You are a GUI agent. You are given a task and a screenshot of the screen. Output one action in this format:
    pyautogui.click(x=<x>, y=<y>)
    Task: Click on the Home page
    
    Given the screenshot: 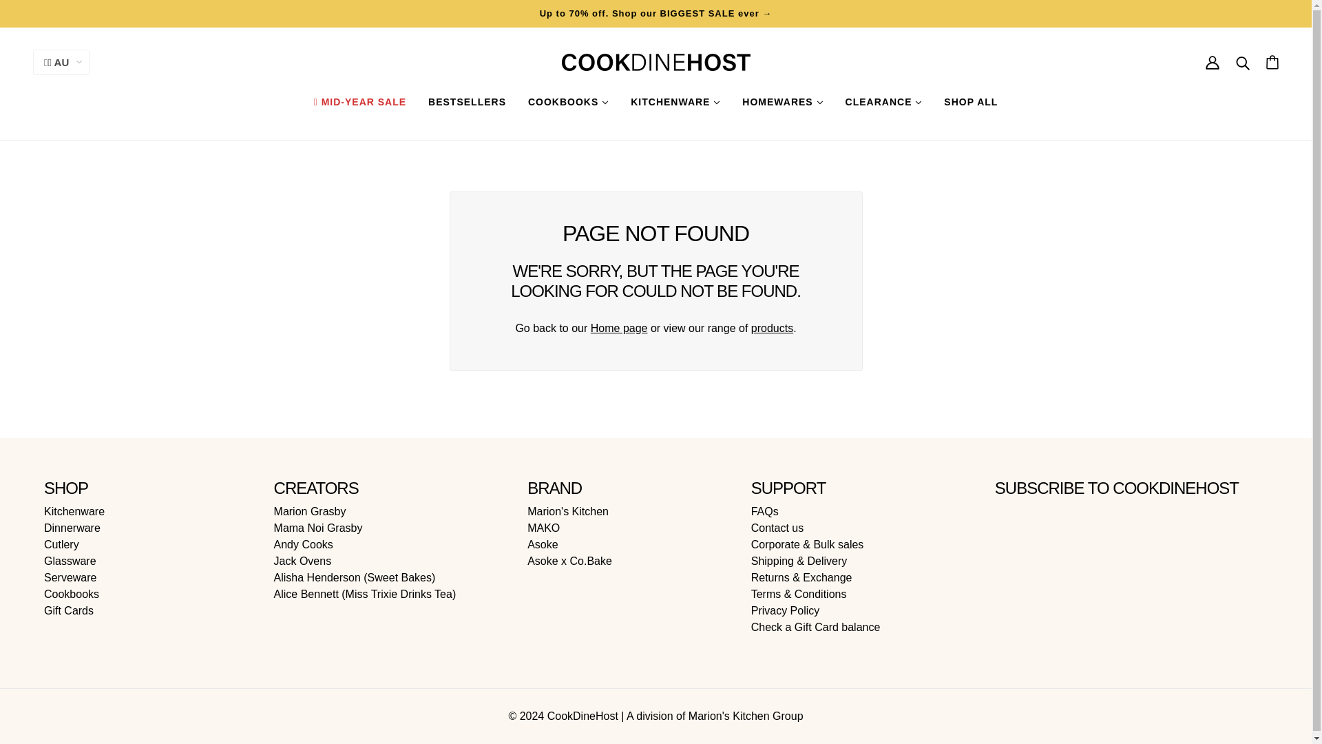 What is the action you would take?
    pyautogui.click(x=619, y=328)
    